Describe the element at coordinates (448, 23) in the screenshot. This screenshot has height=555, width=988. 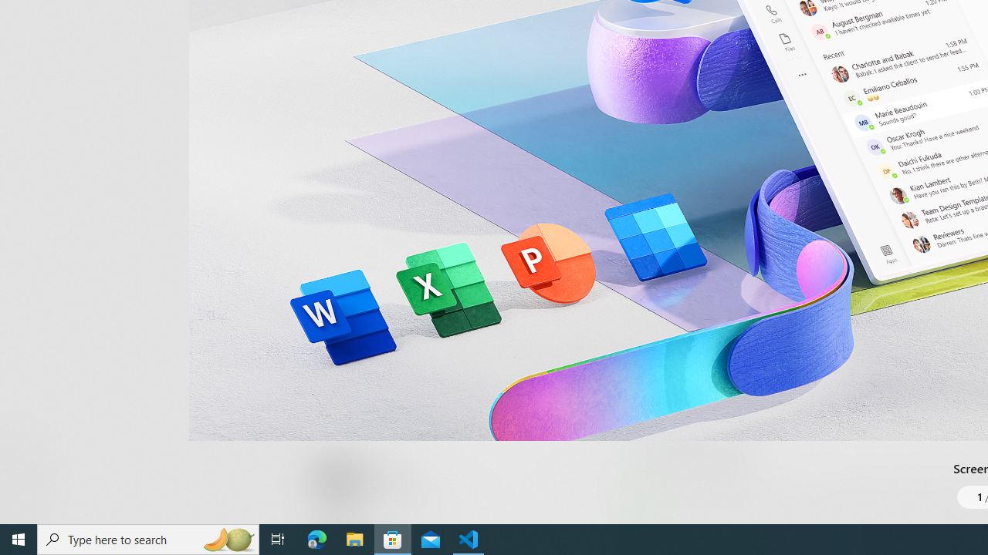
I see `Productivity` at that location.